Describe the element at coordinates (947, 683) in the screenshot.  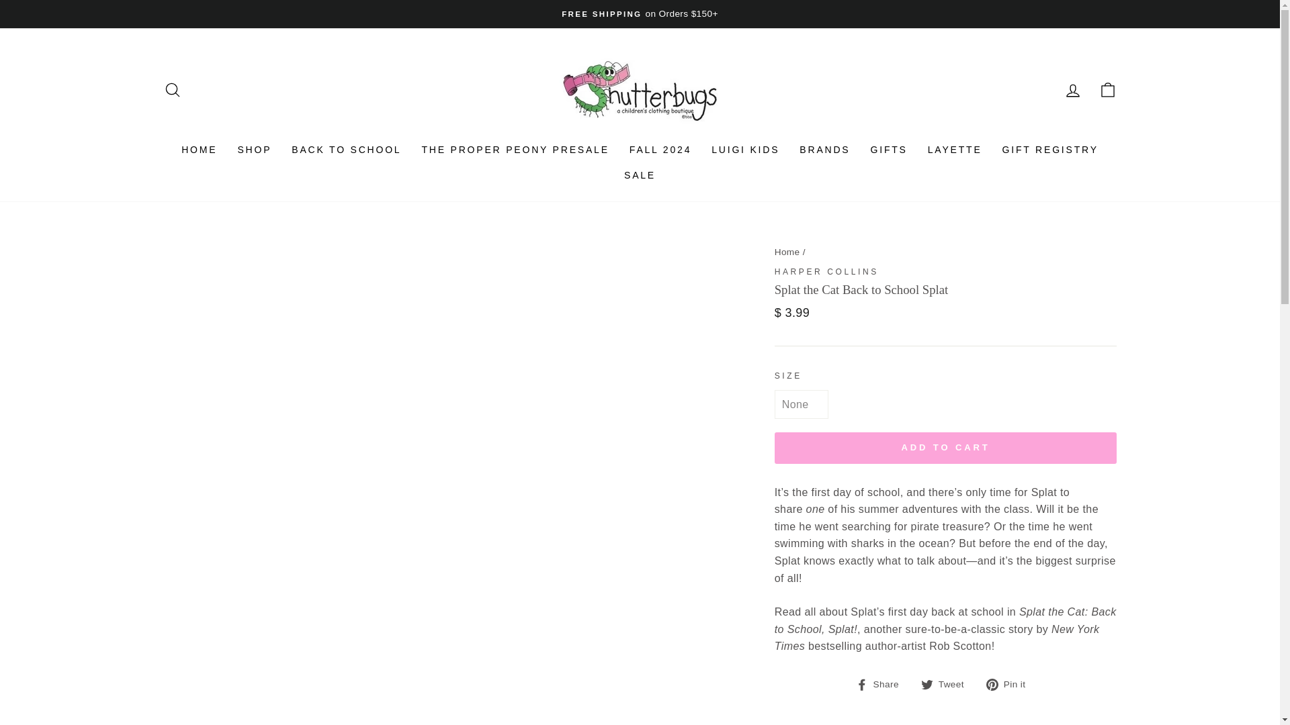
I see `Tweet on Twitter` at that location.